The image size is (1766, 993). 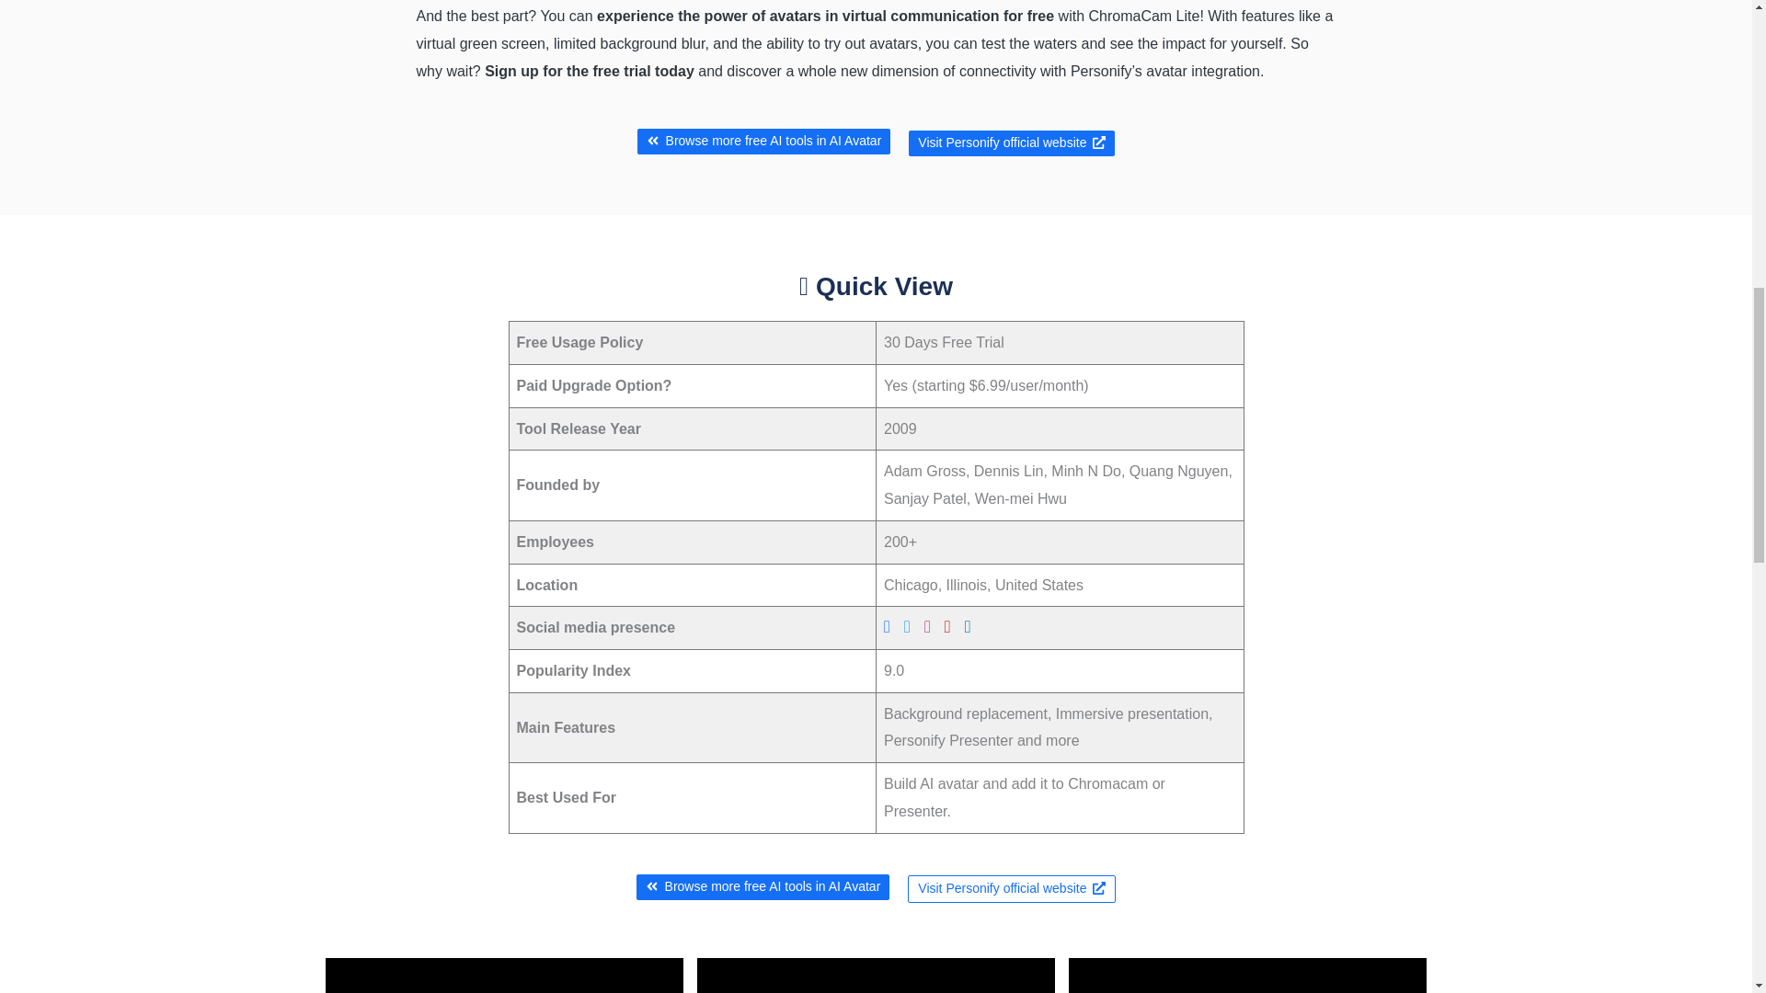 What do you see at coordinates (1012, 888) in the screenshot?
I see `Visit Personify official website` at bounding box center [1012, 888].